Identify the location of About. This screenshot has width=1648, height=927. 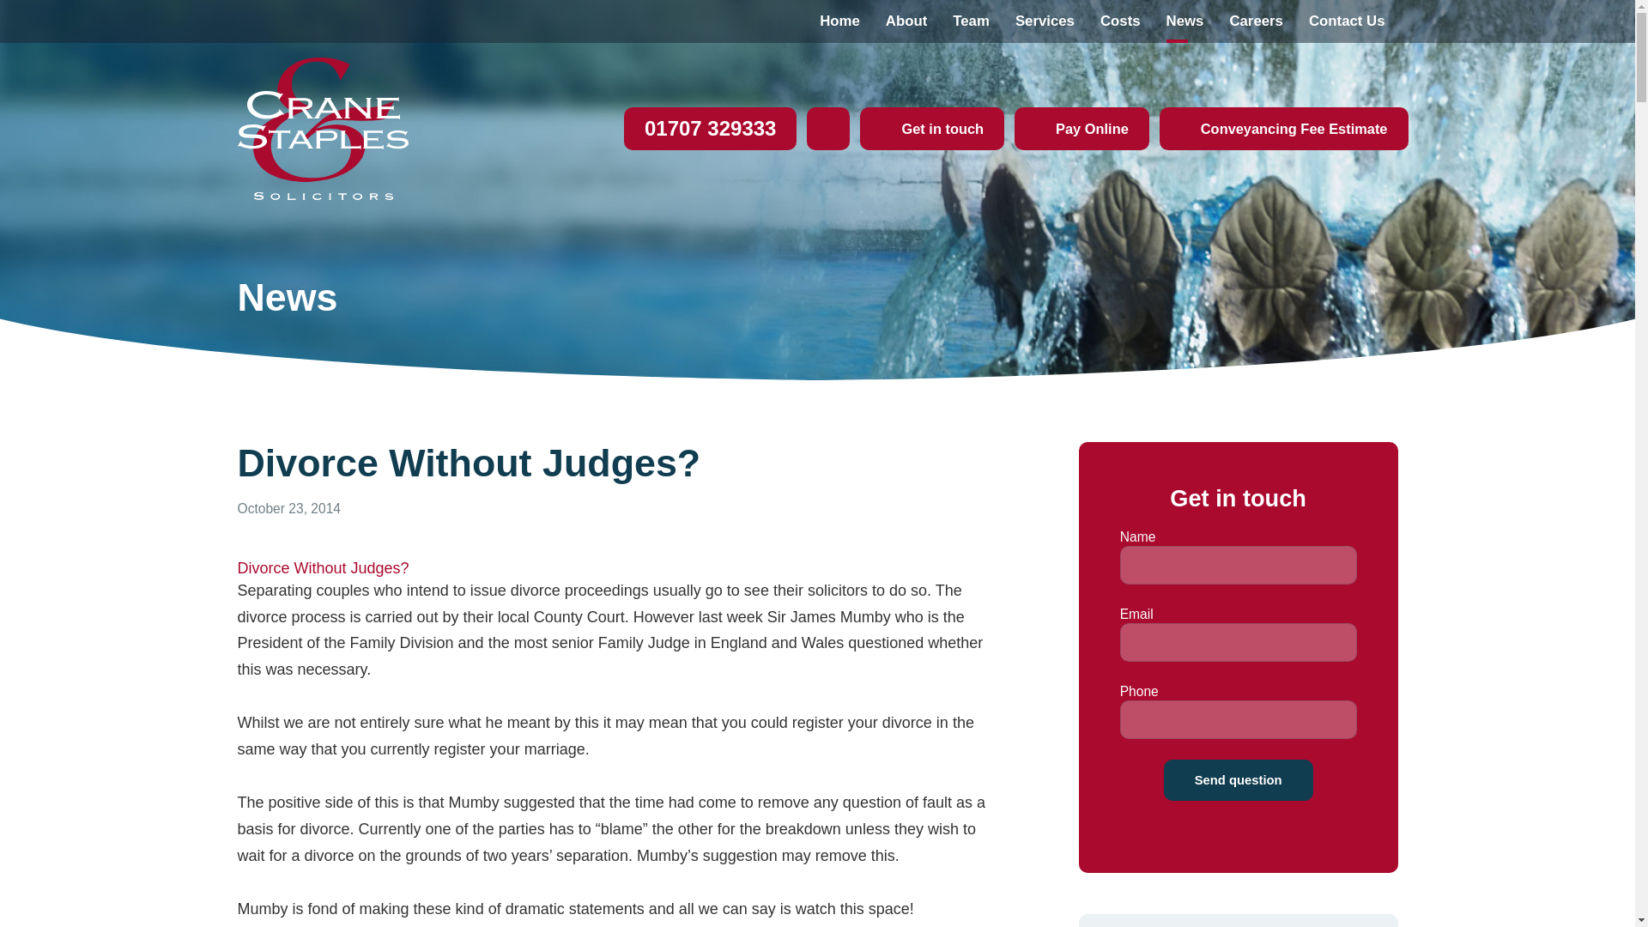
(906, 21).